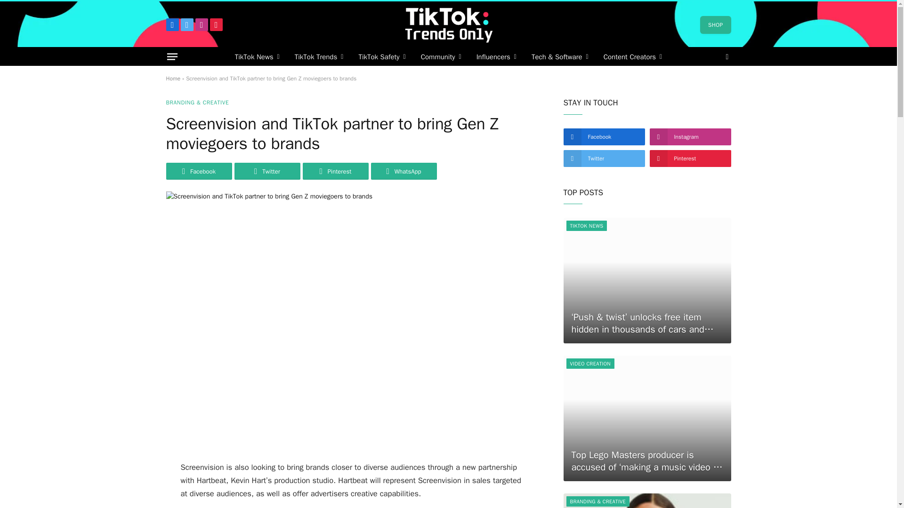 This screenshot has width=904, height=508. What do you see at coordinates (171, 24) in the screenshot?
I see `Facebook` at bounding box center [171, 24].